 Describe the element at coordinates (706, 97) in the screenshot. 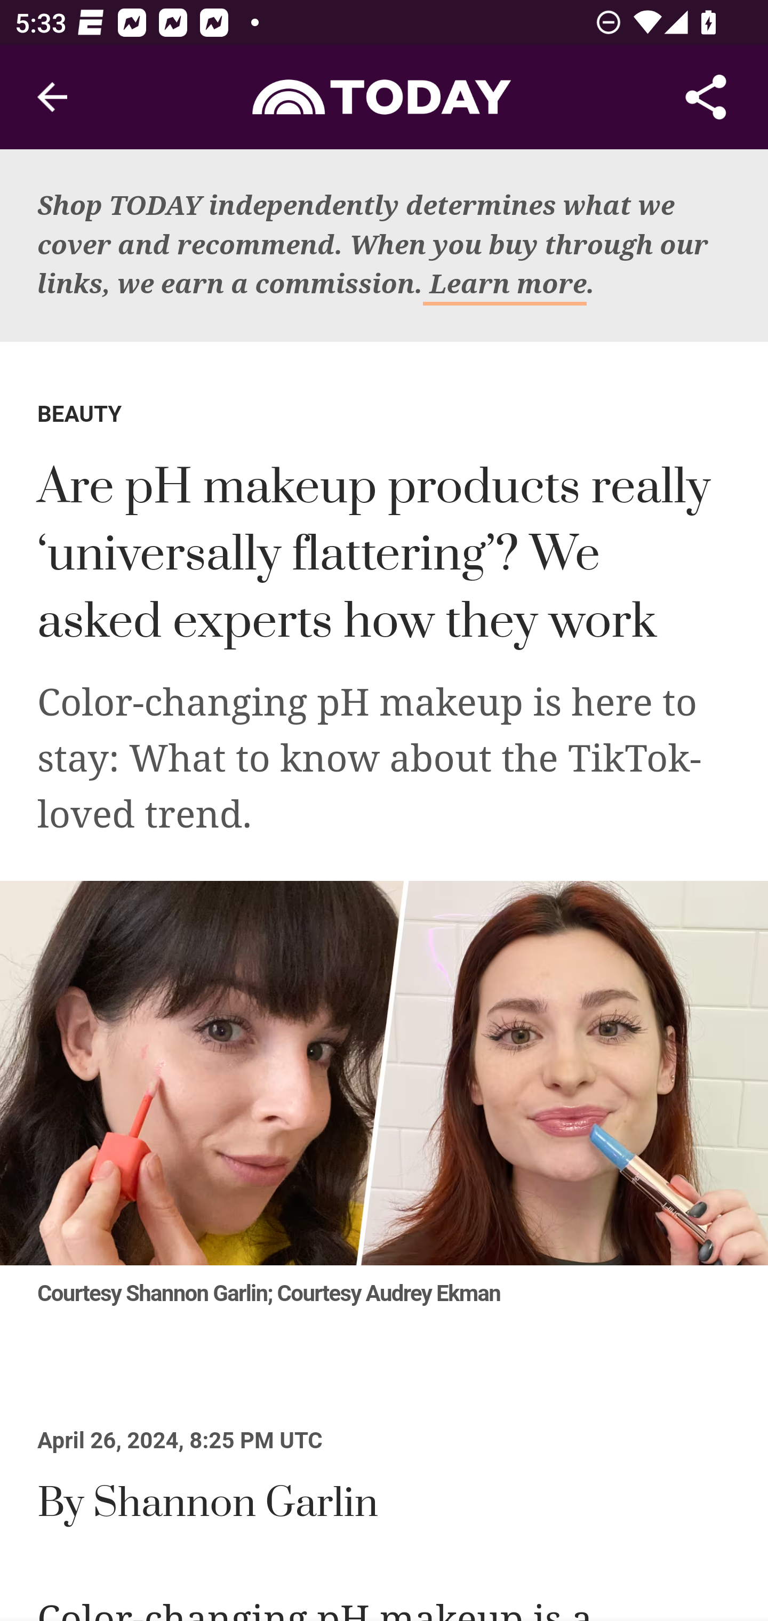

I see `Share Article, button` at that location.